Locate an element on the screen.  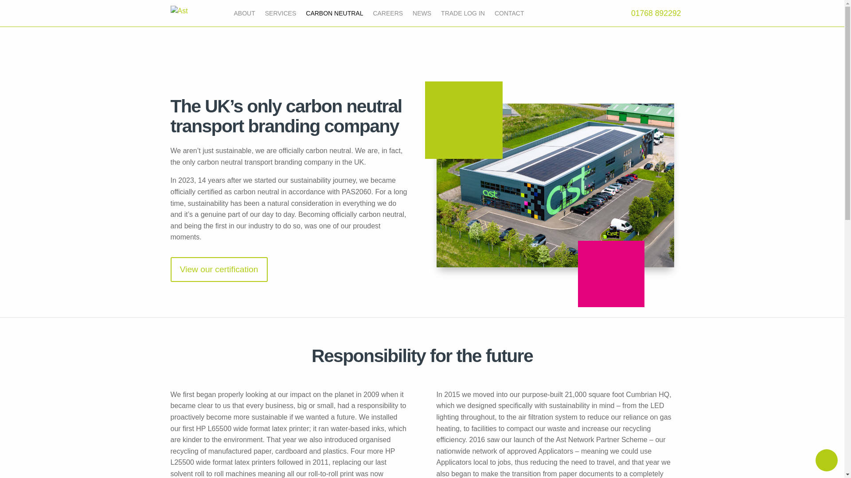
CONTACT is located at coordinates (509, 15).